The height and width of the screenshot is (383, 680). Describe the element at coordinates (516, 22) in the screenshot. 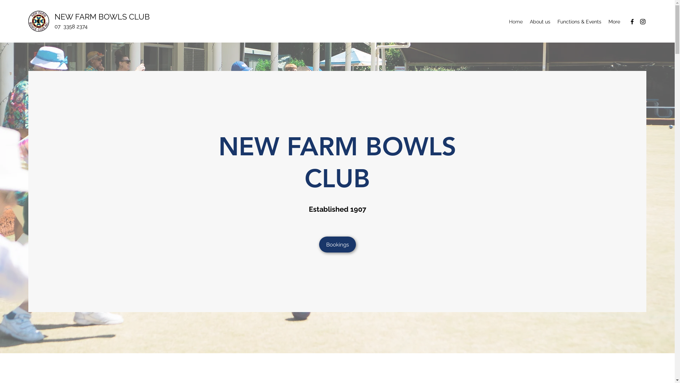

I see `Home` at that location.